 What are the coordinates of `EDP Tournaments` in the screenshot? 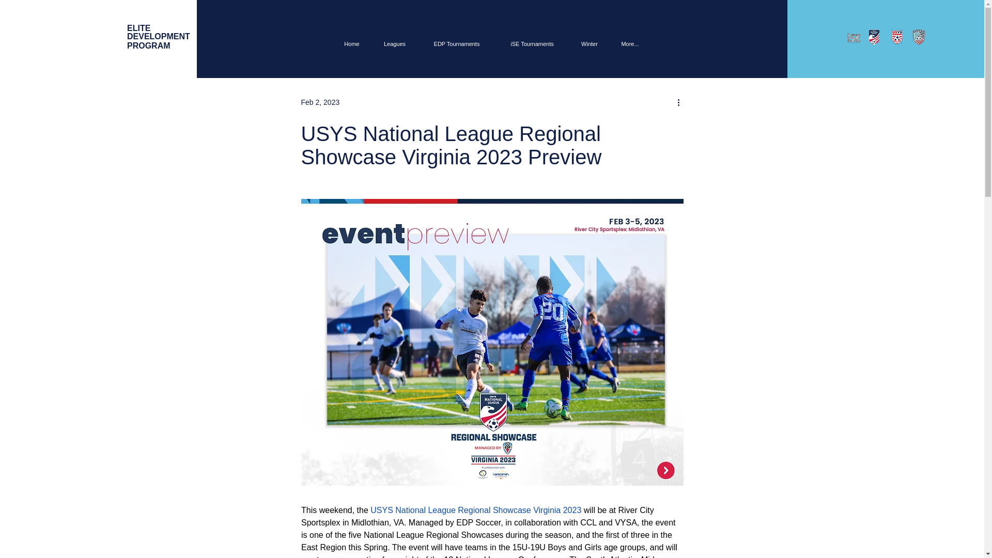 It's located at (457, 43).